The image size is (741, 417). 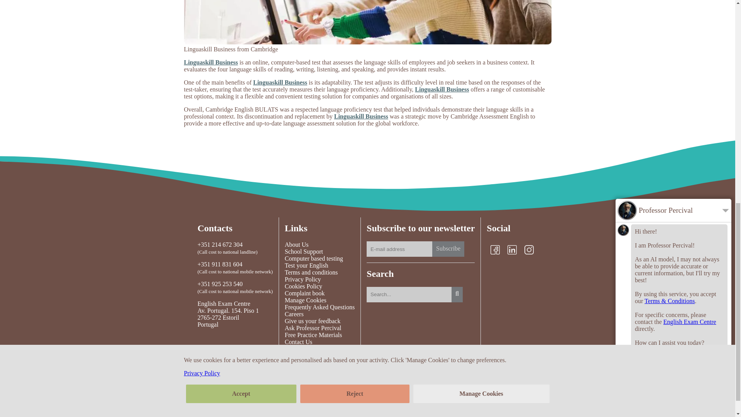 What do you see at coordinates (495, 249) in the screenshot?
I see `Link to English Exam Centre's page on Facebook` at bounding box center [495, 249].